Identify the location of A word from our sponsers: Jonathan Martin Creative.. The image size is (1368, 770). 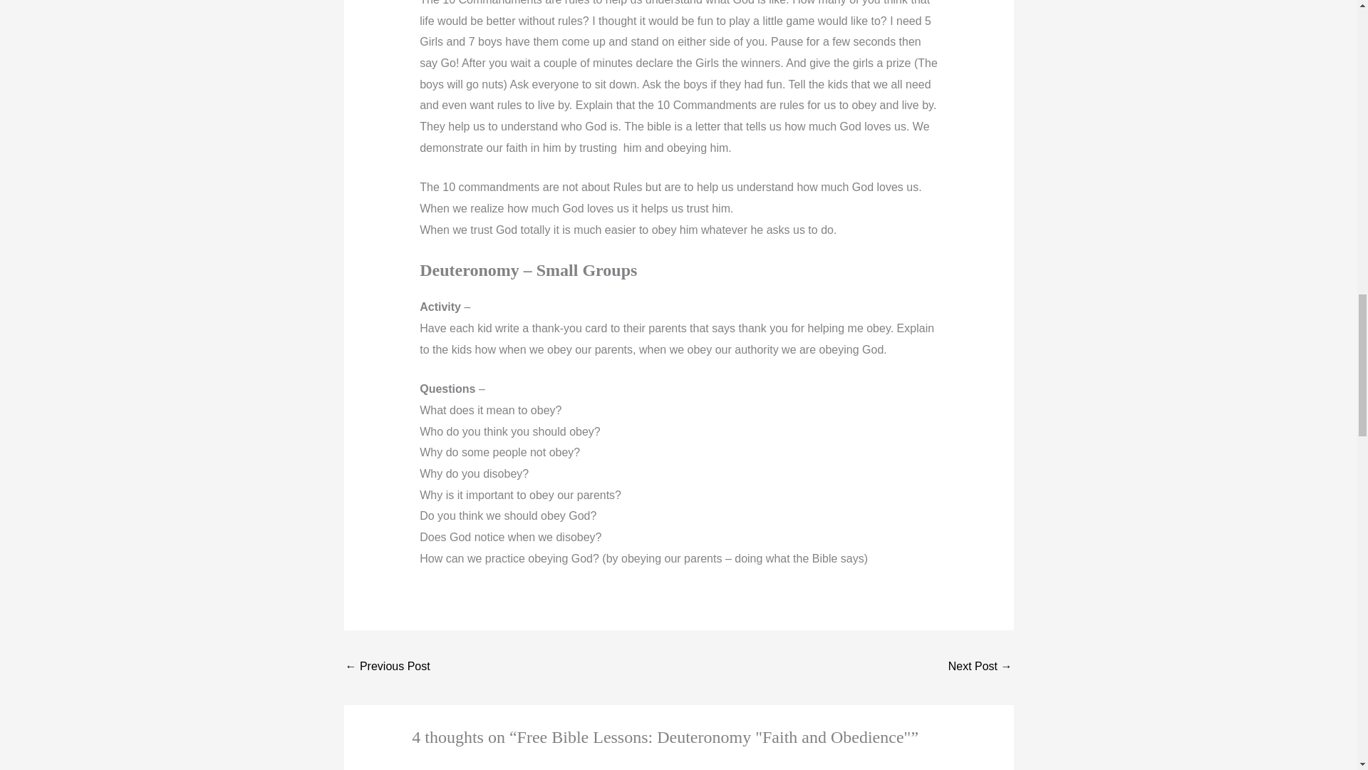
(980, 667).